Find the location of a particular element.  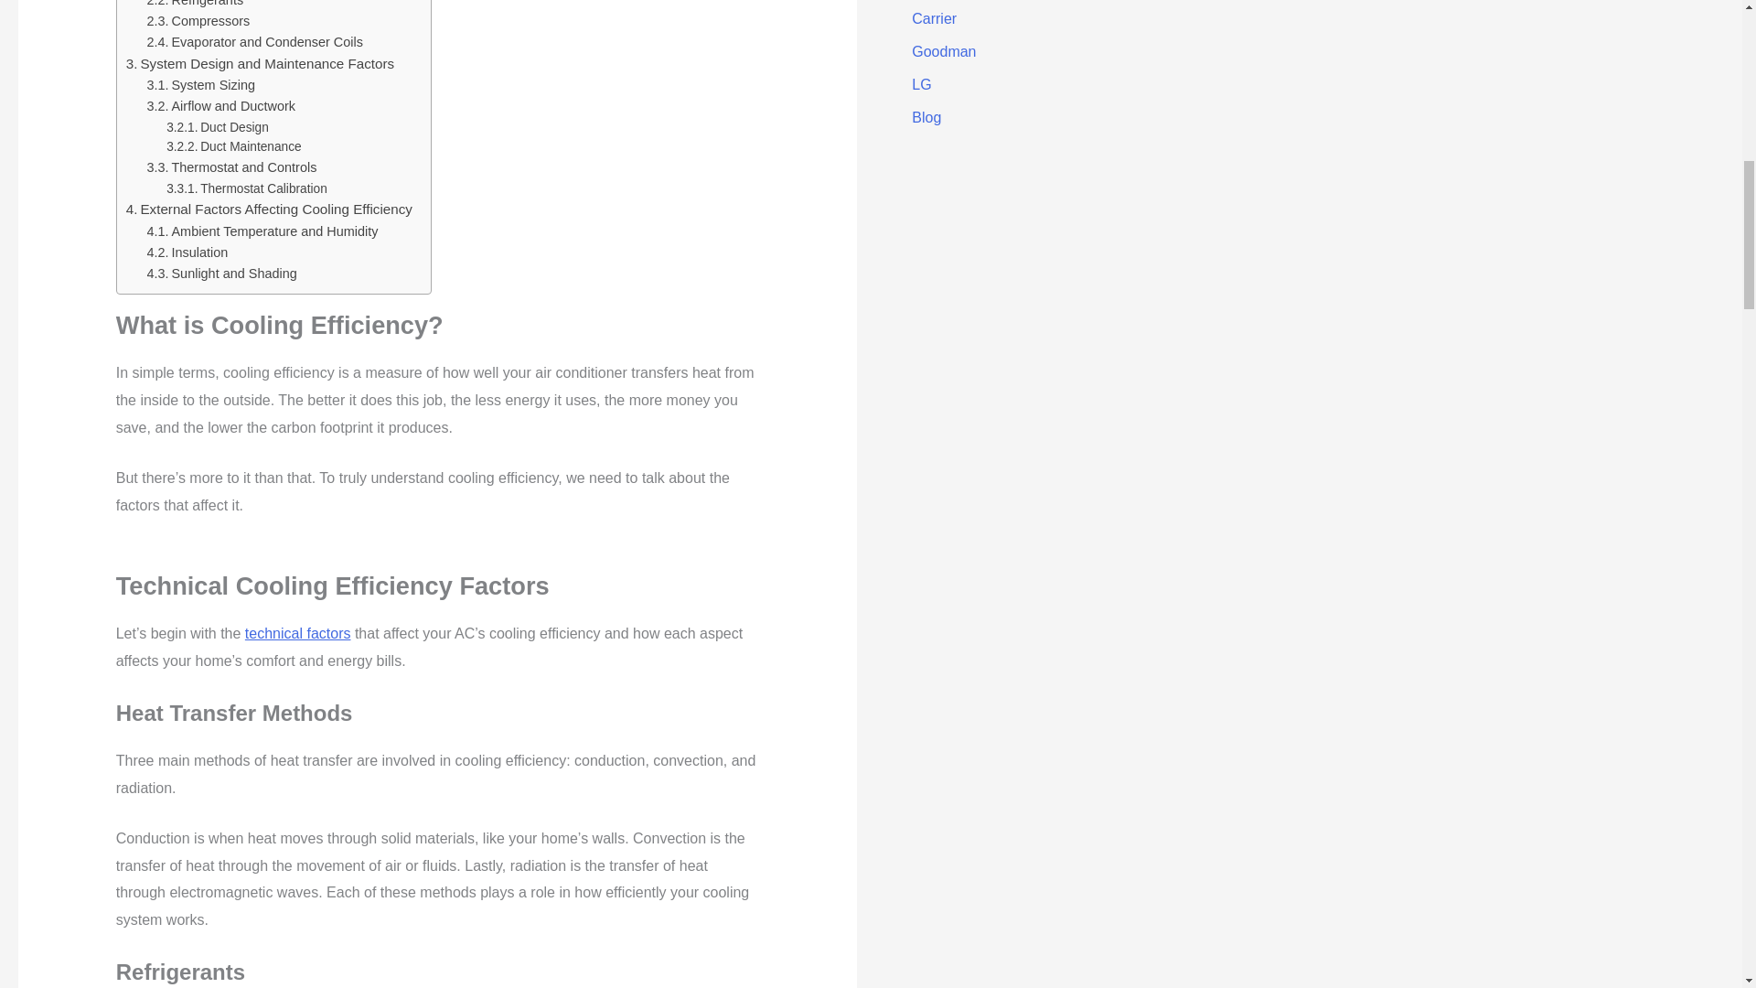

Sunlight and Shading is located at coordinates (221, 274).